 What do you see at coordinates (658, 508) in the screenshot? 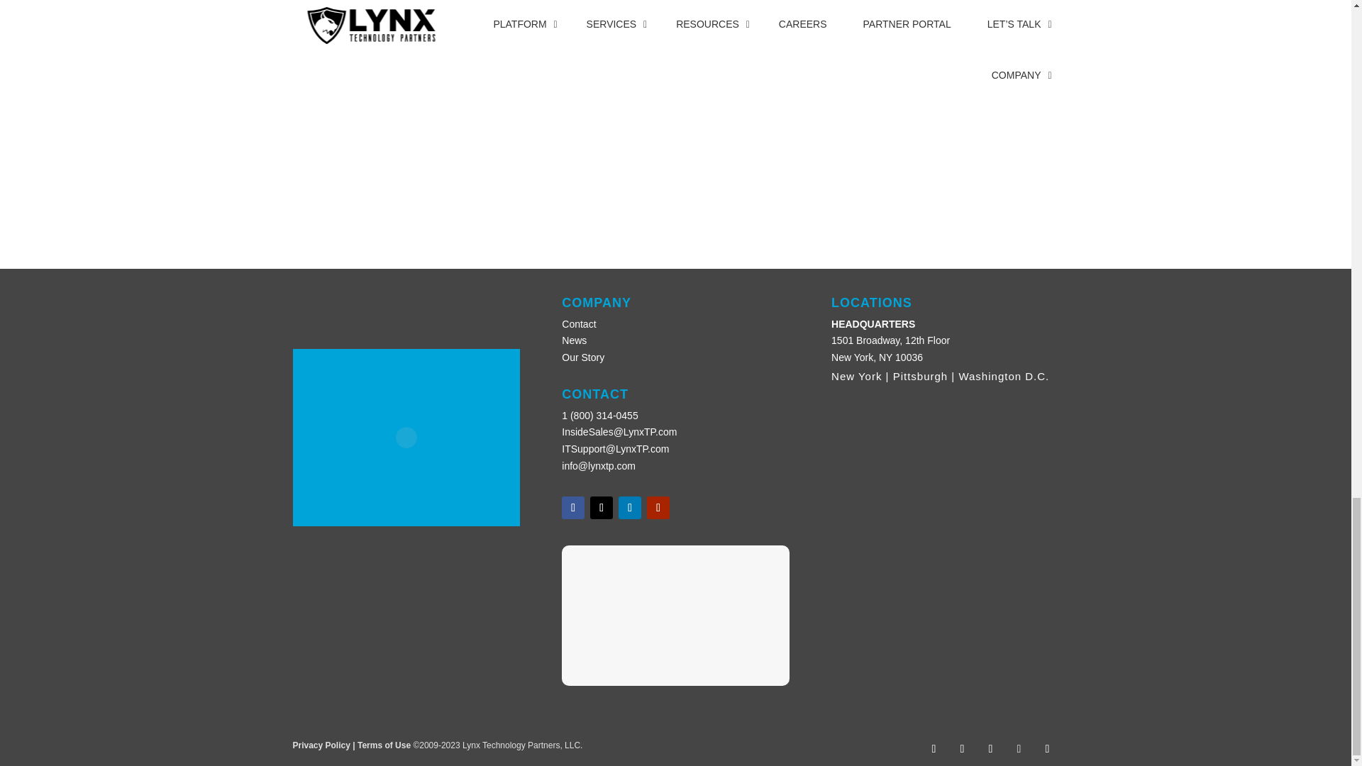
I see `Follow on Youtube` at bounding box center [658, 508].